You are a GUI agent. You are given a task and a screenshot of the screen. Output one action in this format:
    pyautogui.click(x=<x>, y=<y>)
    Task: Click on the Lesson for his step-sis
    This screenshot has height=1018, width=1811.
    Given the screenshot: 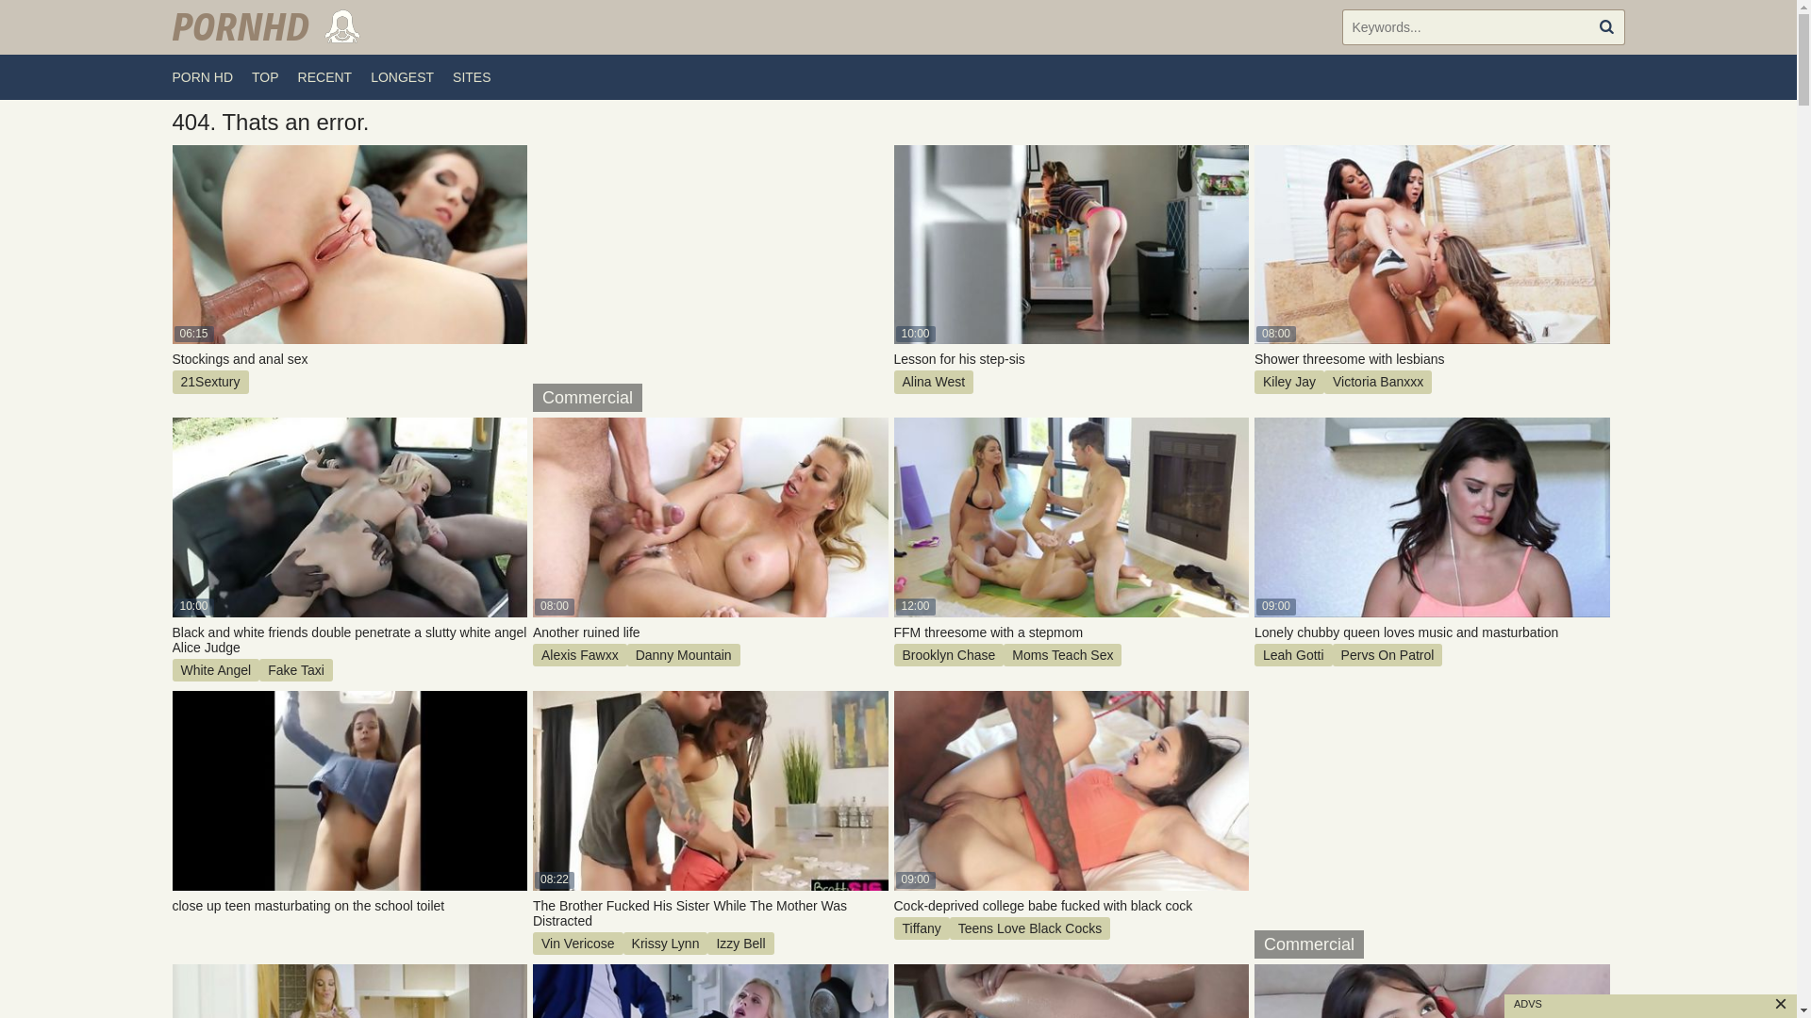 What is the action you would take?
    pyautogui.click(x=1072, y=359)
    